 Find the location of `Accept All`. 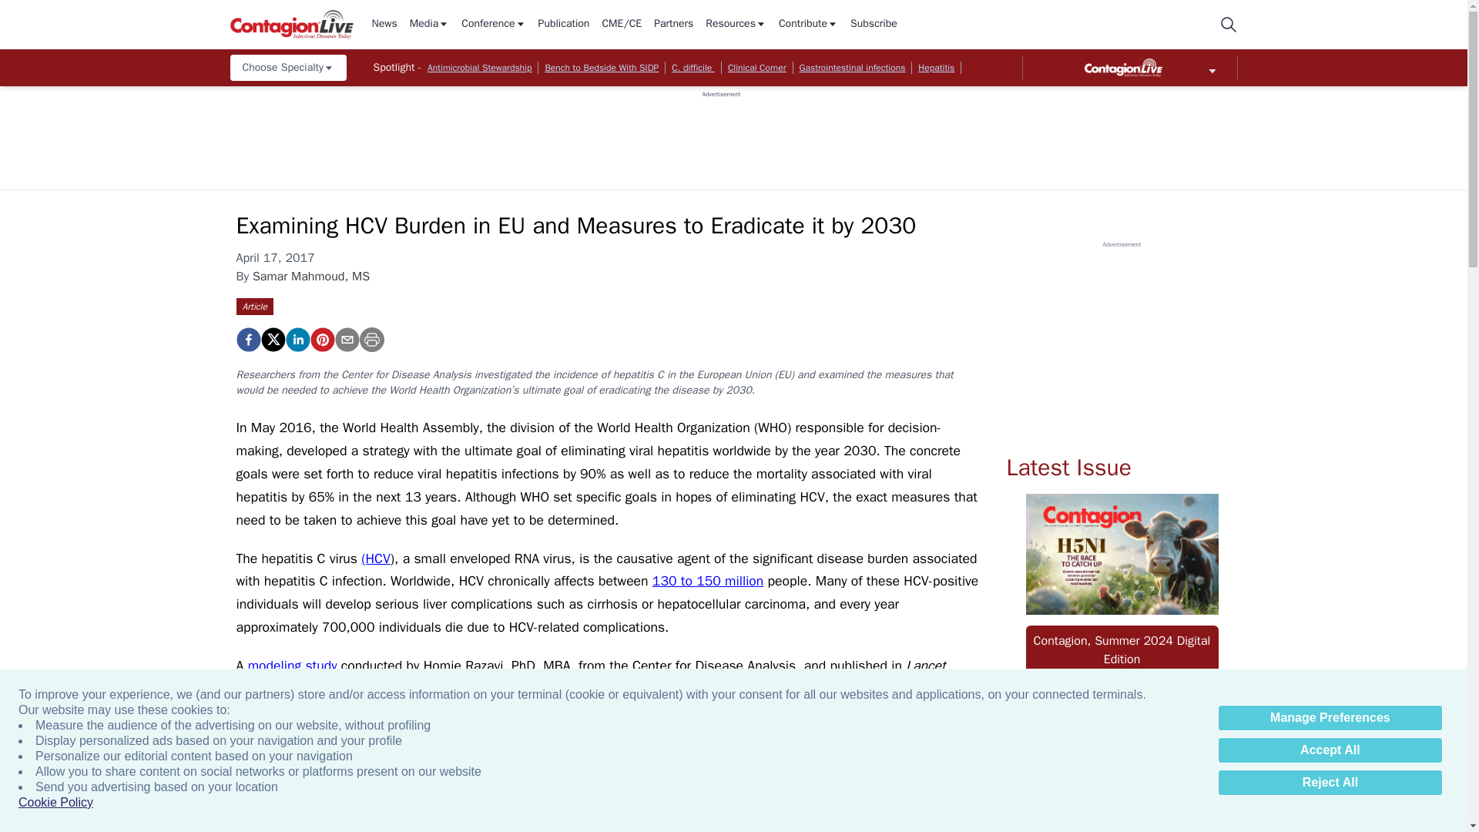

Accept All is located at coordinates (1330, 750).